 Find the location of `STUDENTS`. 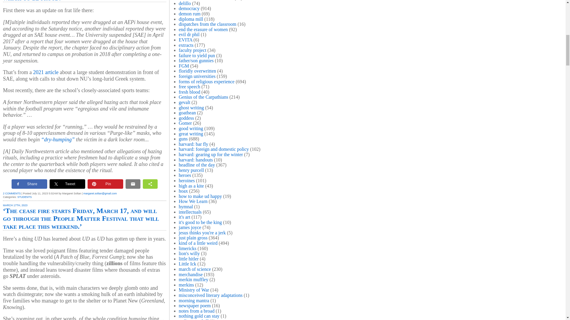

STUDENTS is located at coordinates (25, 197).